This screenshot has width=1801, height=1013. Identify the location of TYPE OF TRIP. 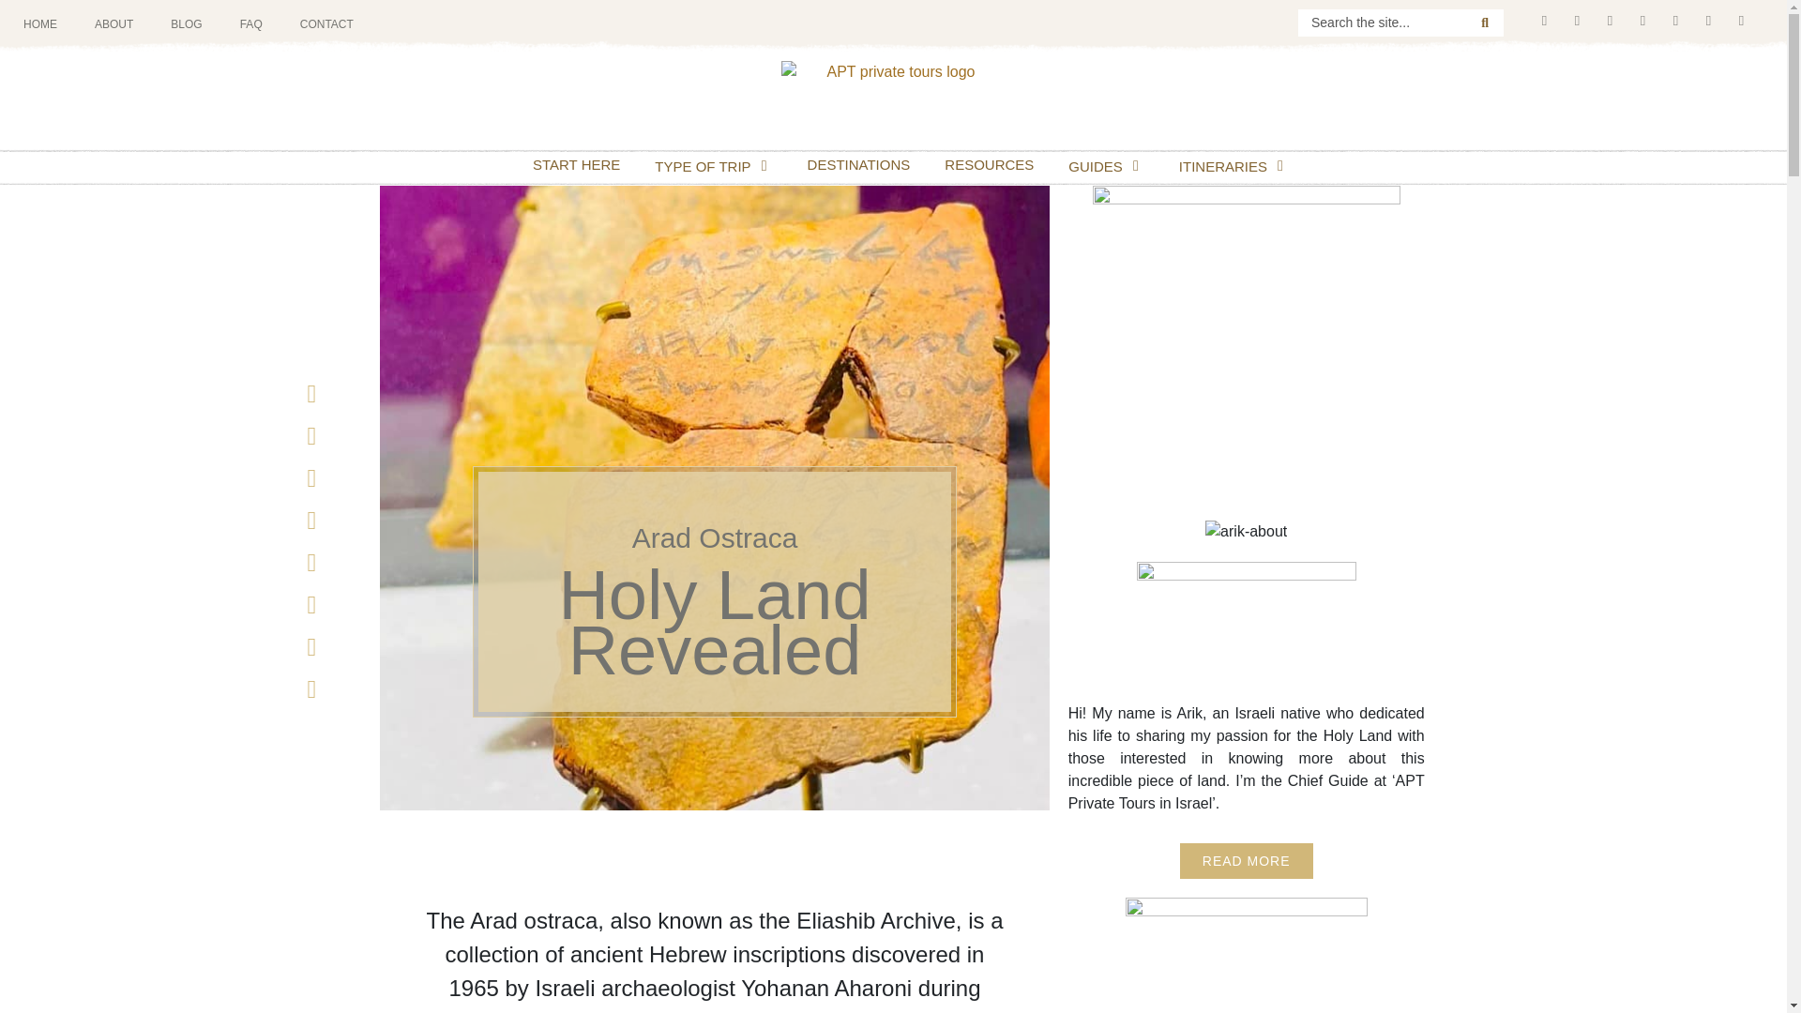
(703, 165).